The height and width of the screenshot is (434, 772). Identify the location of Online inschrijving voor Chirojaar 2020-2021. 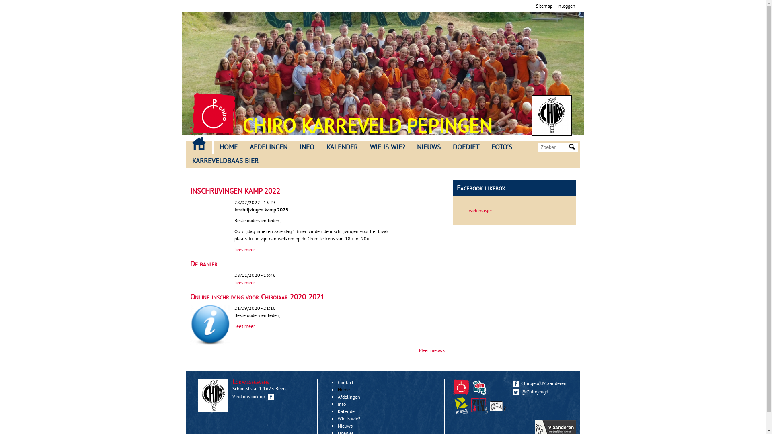
(257, 297).